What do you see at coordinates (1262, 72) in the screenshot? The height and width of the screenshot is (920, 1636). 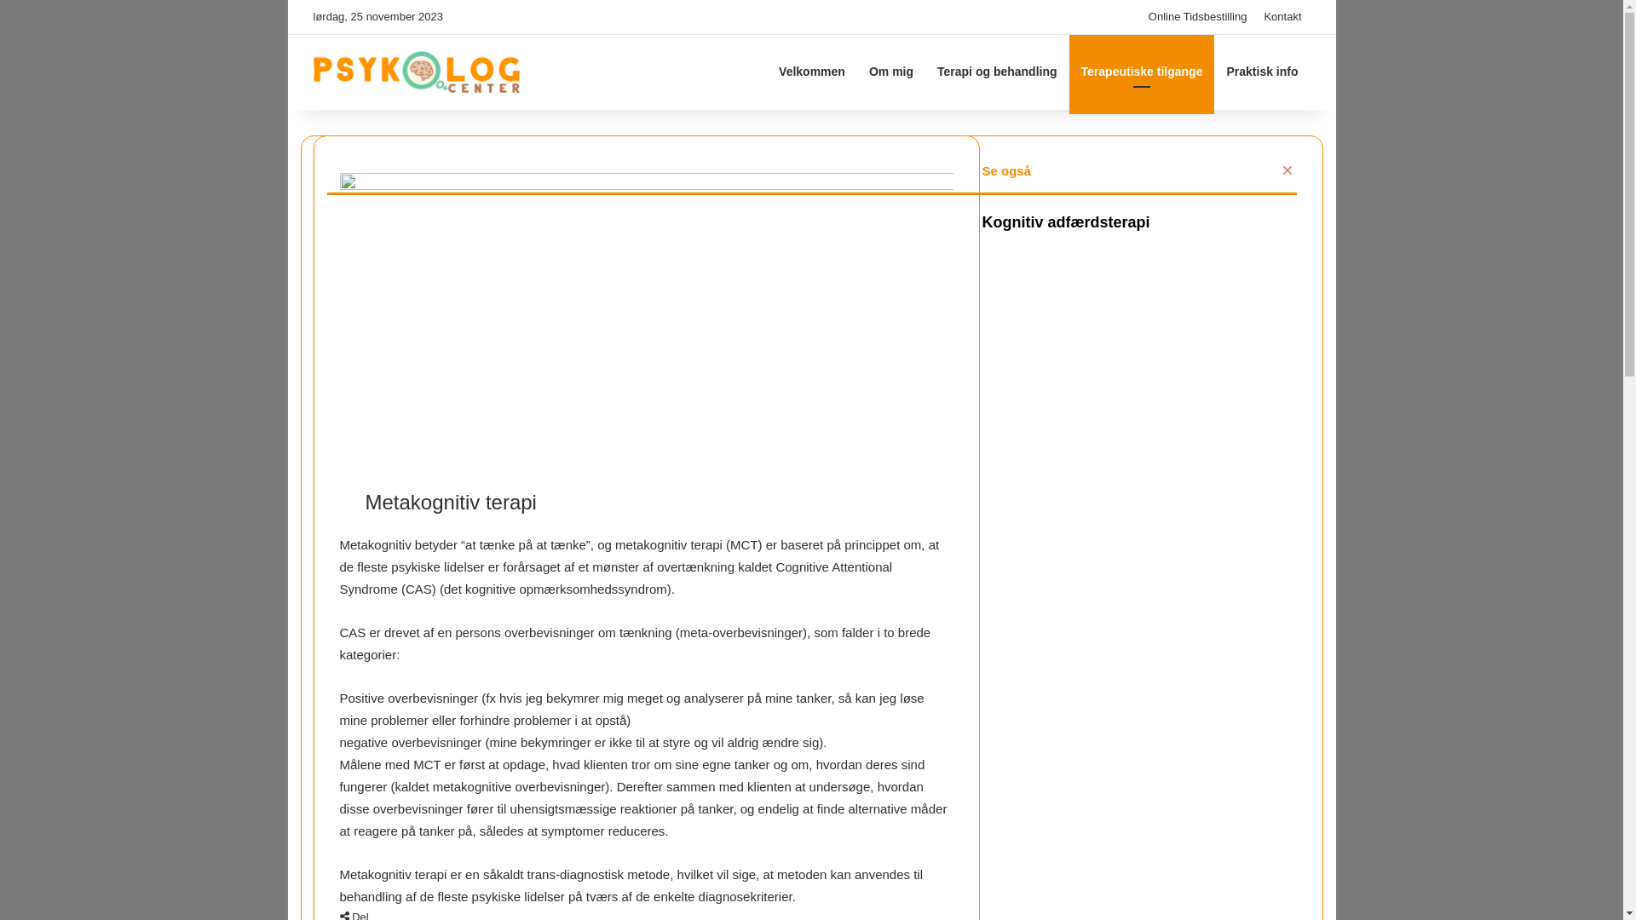 I see `Praktisk info` at bounding box center [1262, 72].